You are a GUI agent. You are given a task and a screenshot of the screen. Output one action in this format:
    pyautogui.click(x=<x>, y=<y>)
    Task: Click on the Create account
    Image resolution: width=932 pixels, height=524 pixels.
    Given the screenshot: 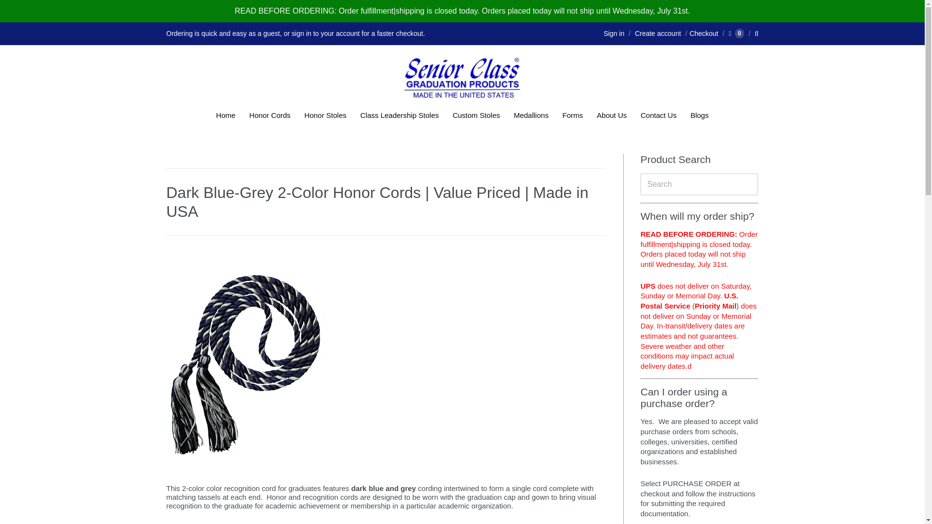 What is the action you would take?
    pyautogui.click(x=658, y=33)
    